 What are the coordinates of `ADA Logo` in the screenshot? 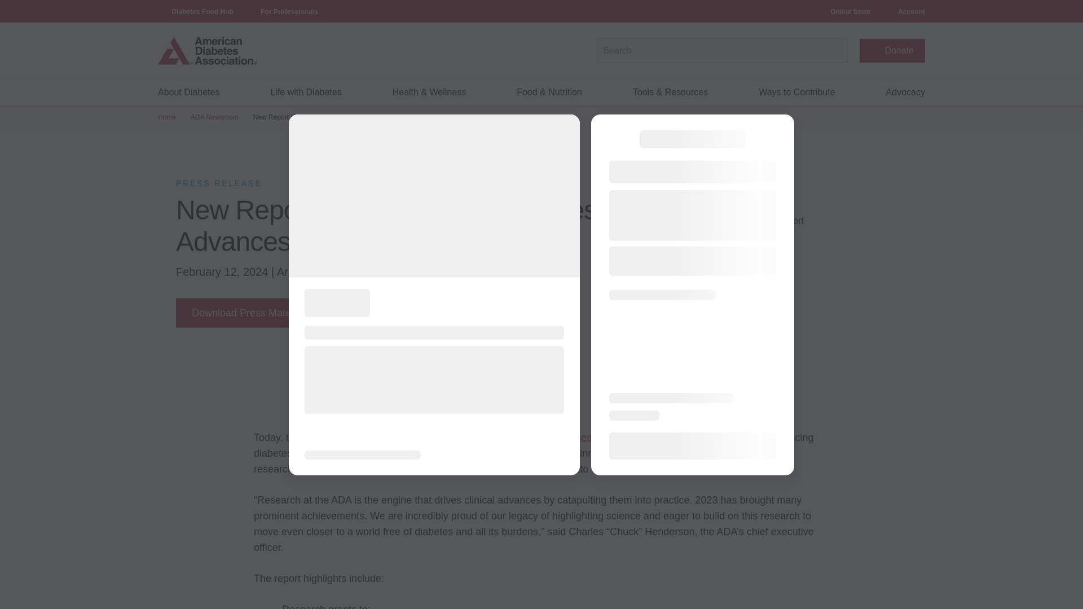 It's located at (248, 50).